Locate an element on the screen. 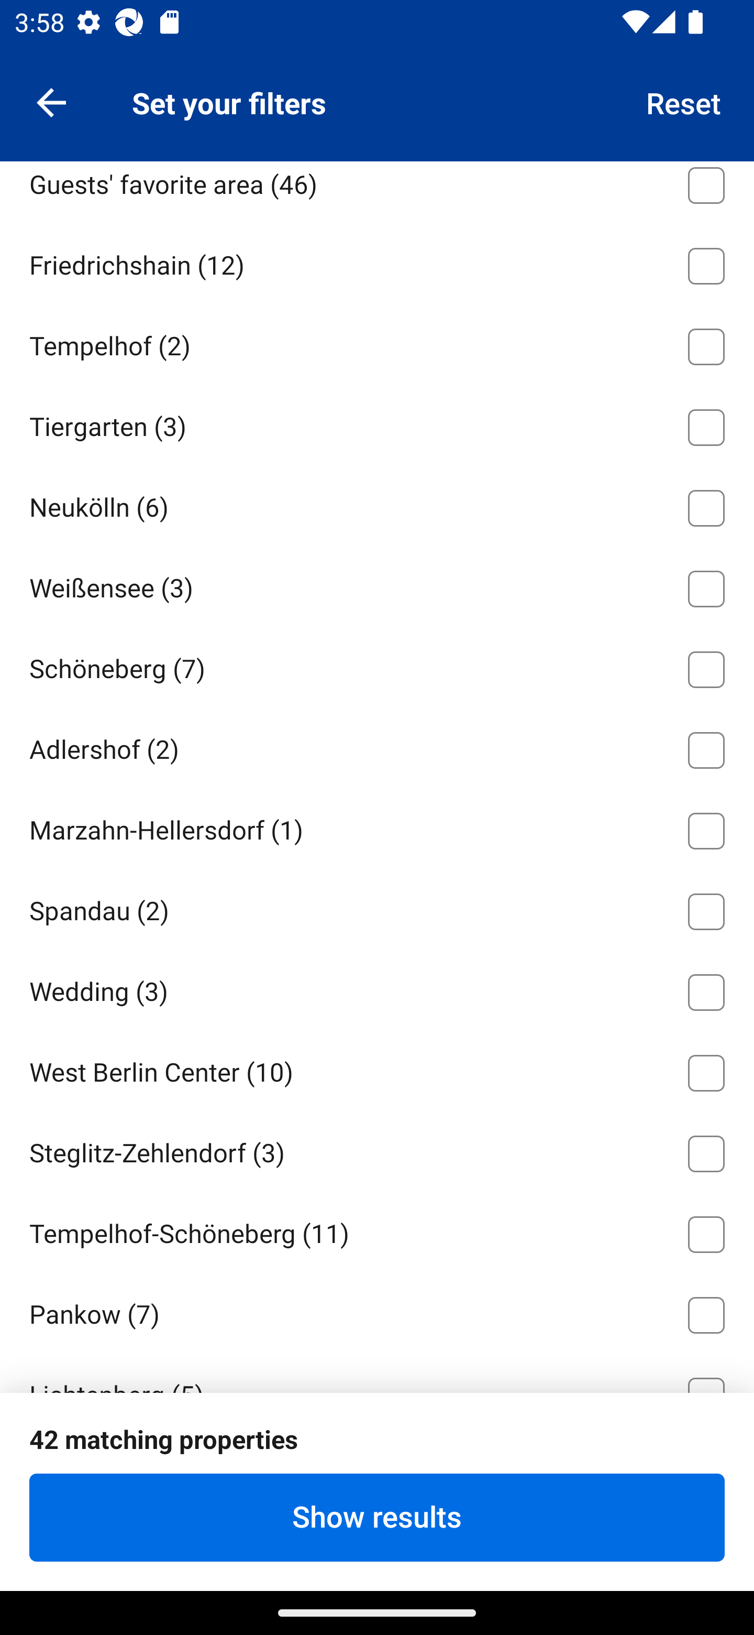 Image resolution: width=754 pixels, height=1635 pixels. Tiergarten ⁦(3) is located at coordinates (377, 424).